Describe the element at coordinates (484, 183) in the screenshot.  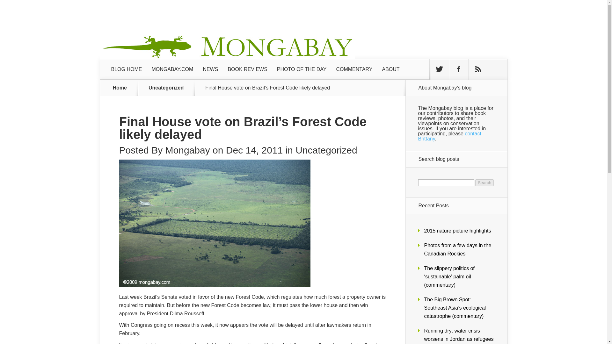
I see `Search` at that location.